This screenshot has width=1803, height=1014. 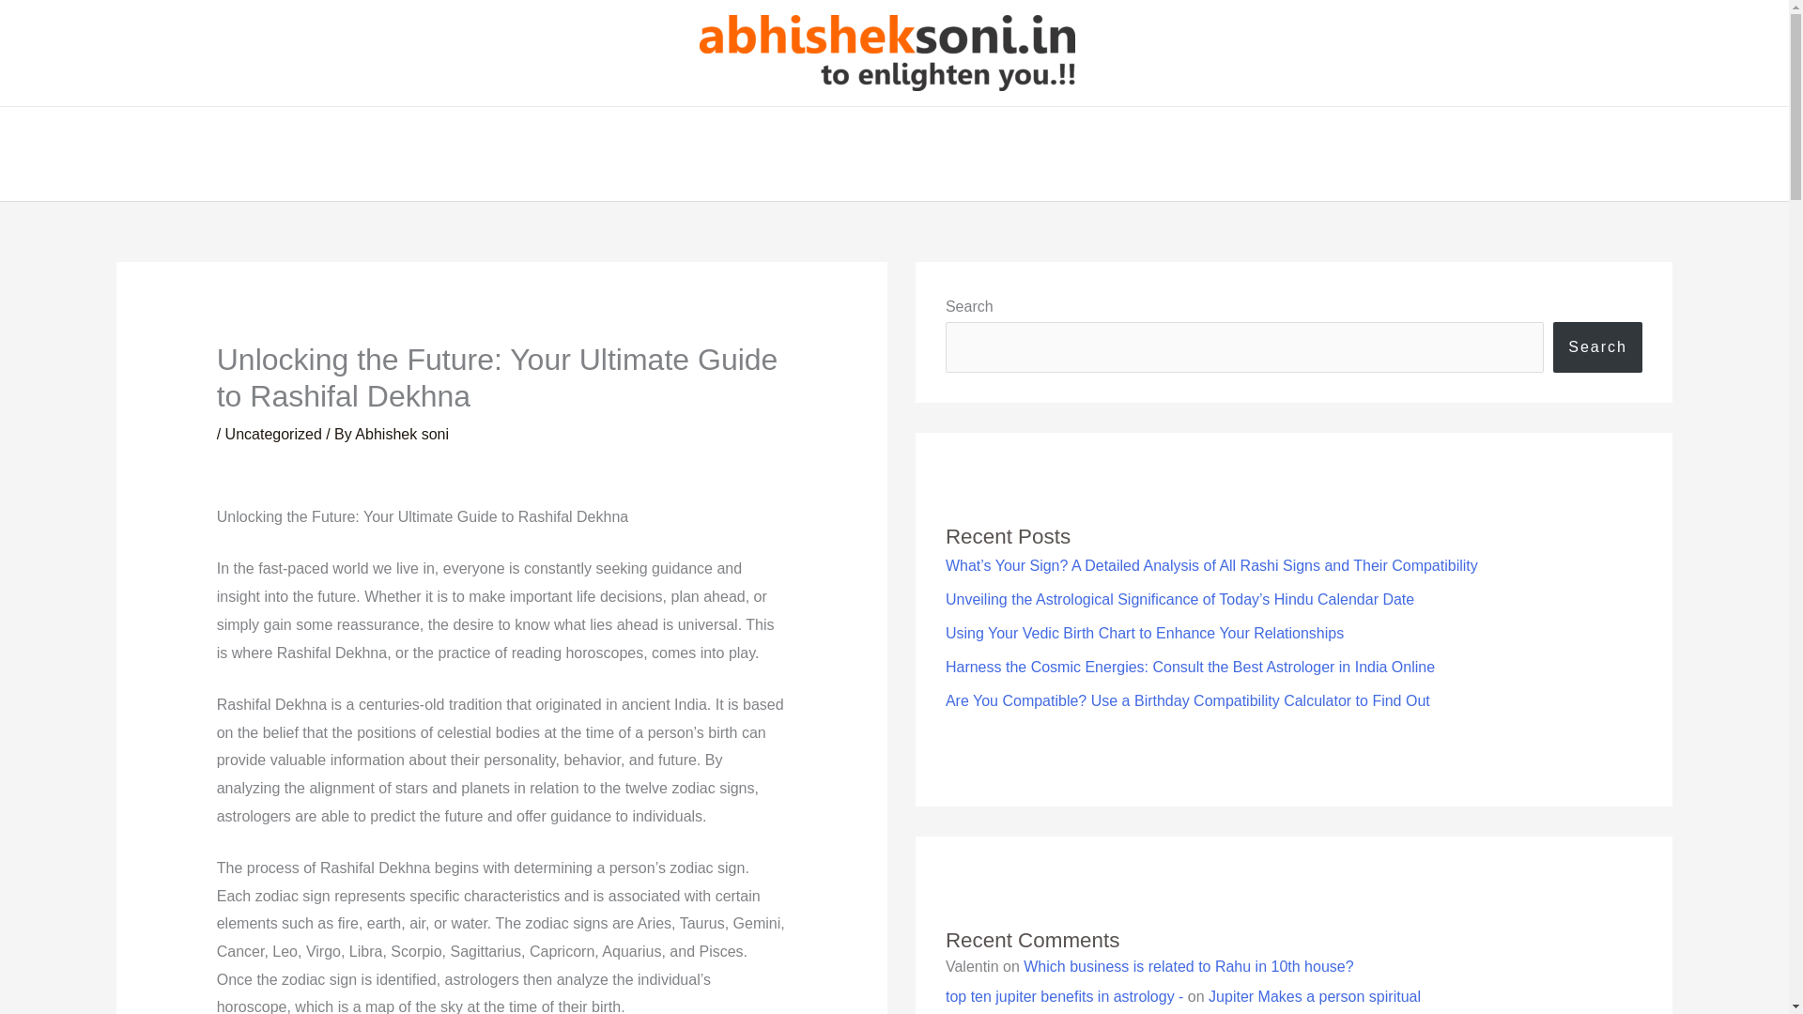 What do you see at coordinates (596, 154) in the screenshot?
I see `HOME` at bounding box center [596, 154].